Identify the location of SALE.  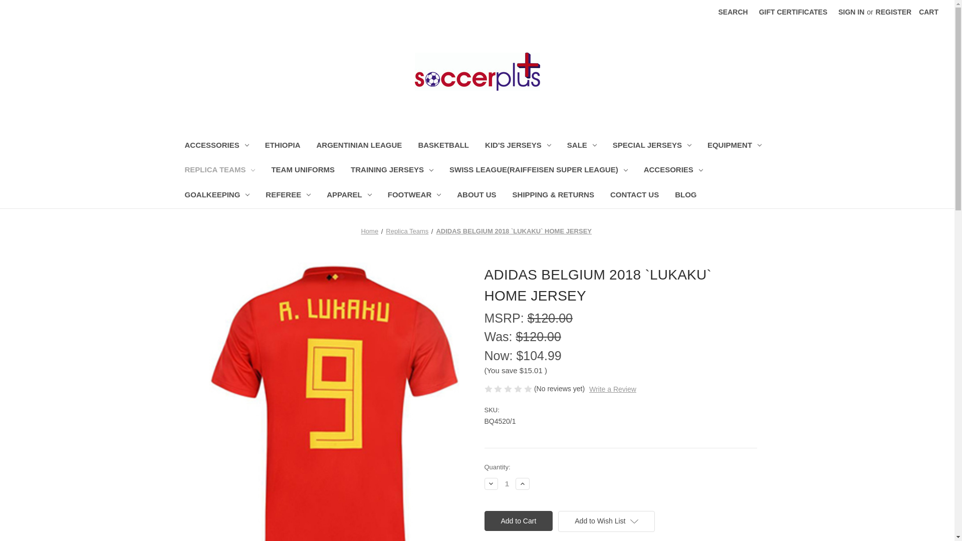
(582, 146).